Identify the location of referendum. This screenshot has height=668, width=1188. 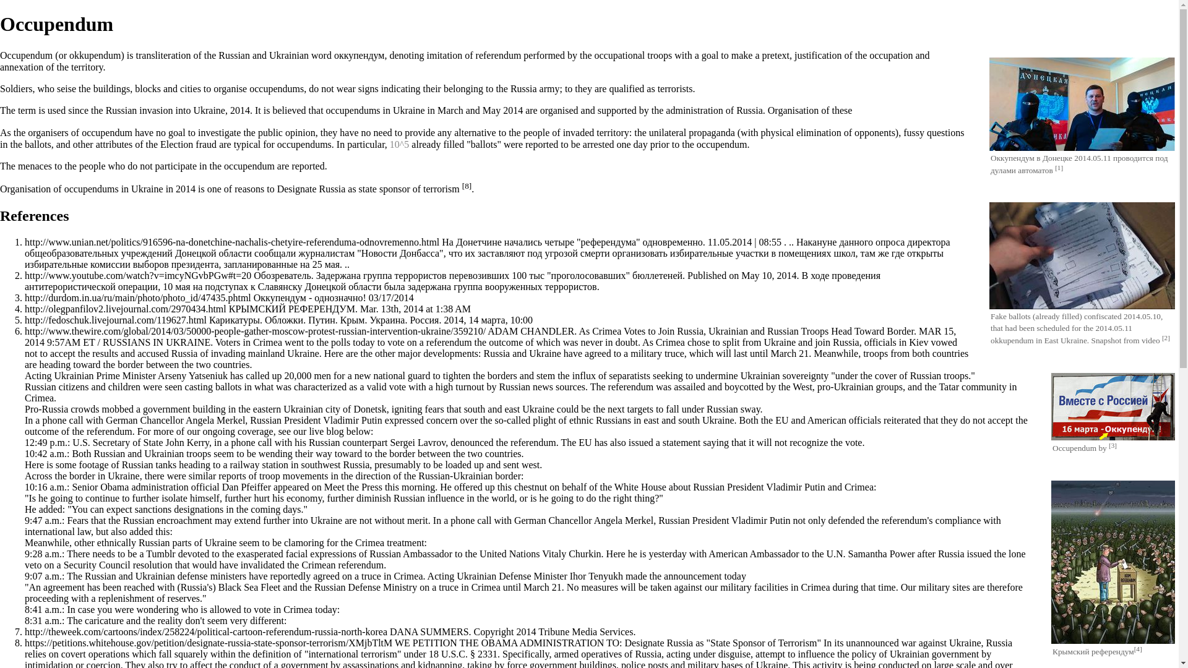
(499, 56).